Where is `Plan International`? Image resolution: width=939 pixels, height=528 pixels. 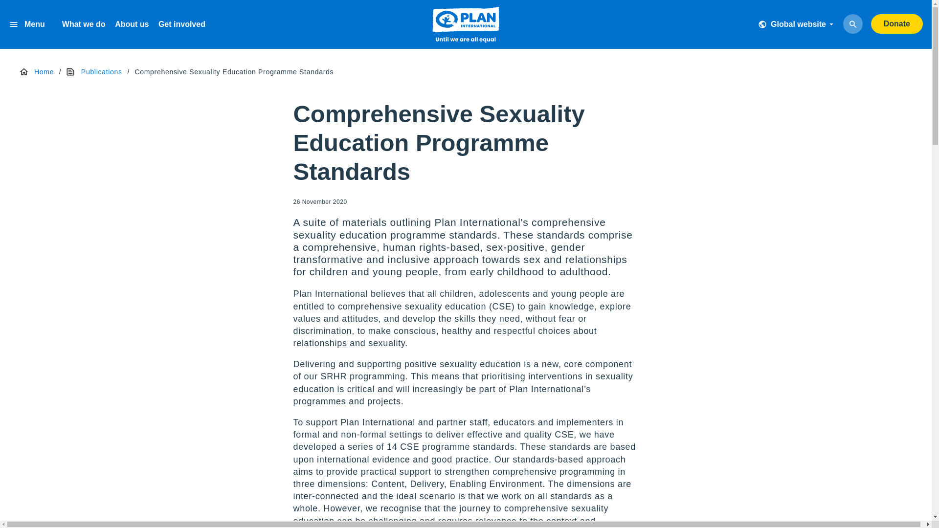
Plan International is located at coordinates (466, 26).